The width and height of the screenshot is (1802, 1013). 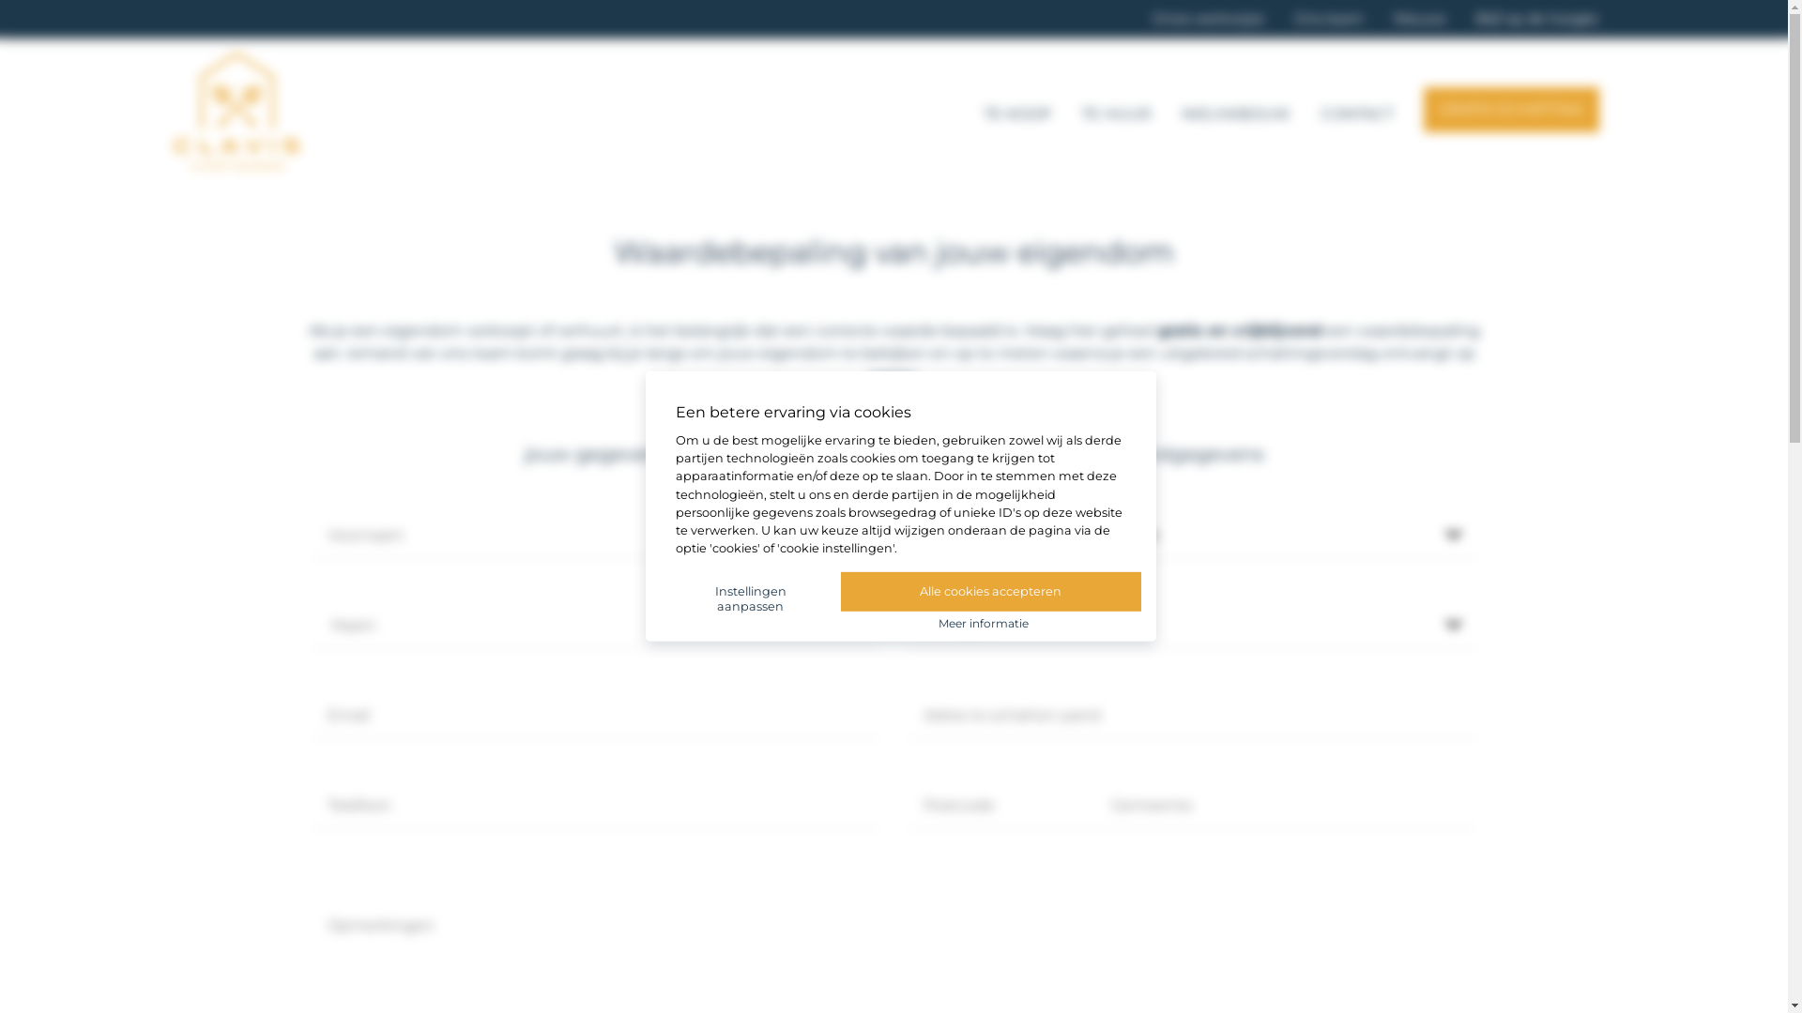 What do you see at coordinates (1357, 111) in the screenshot?
I see `CONTACT` at bounding box center [1357, 111].